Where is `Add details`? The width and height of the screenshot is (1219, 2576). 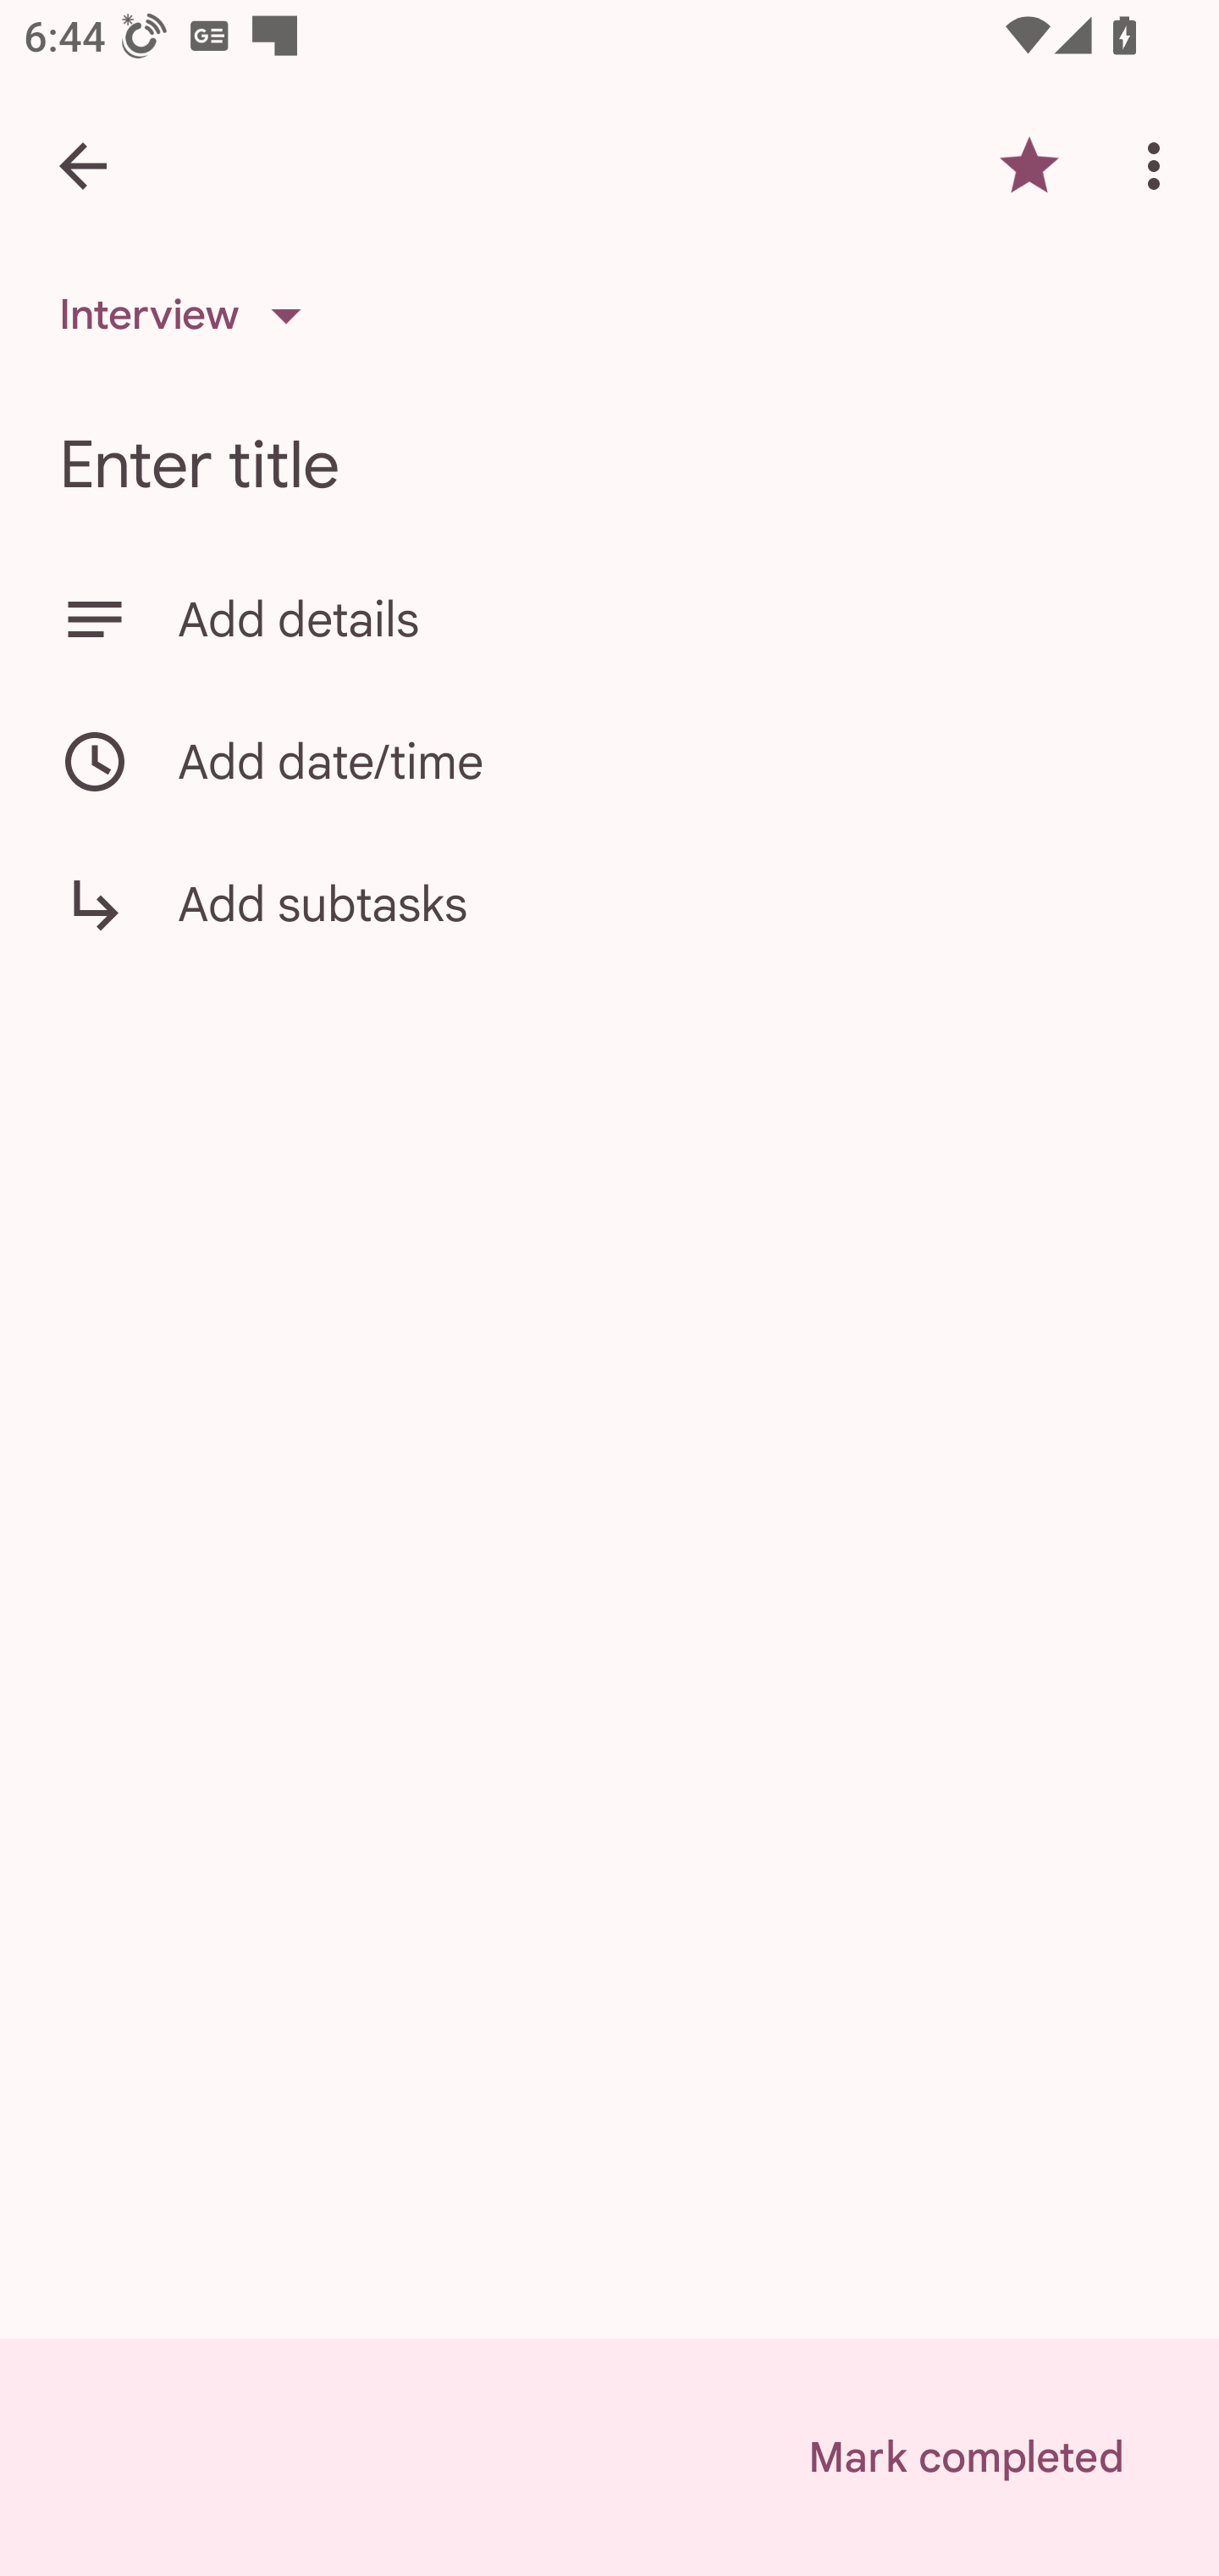 Add details is located at coordinates (609, 619).